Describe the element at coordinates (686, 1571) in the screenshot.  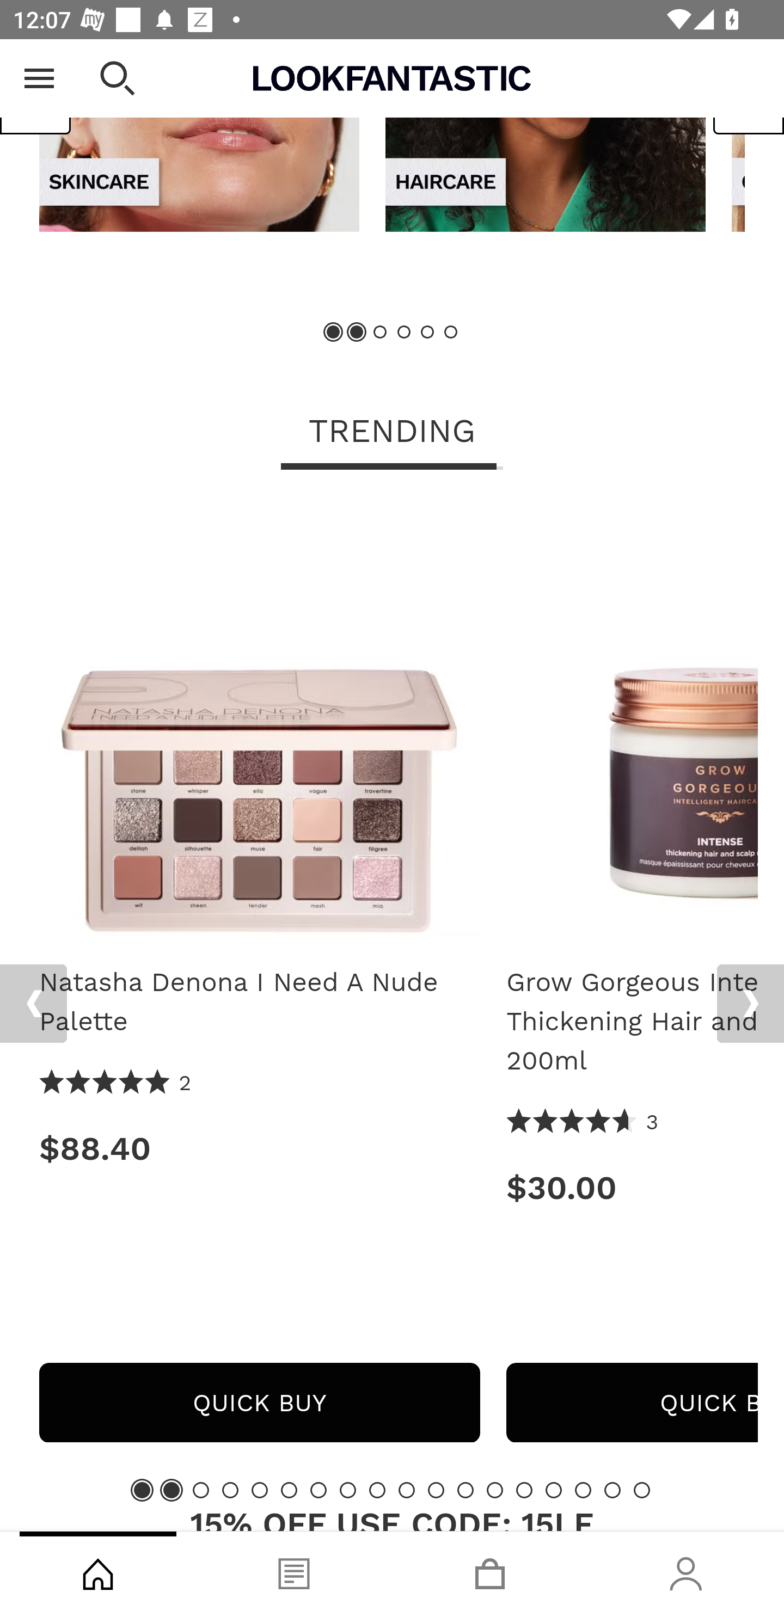
I see `Account, tab, 4 of 4` at that location.